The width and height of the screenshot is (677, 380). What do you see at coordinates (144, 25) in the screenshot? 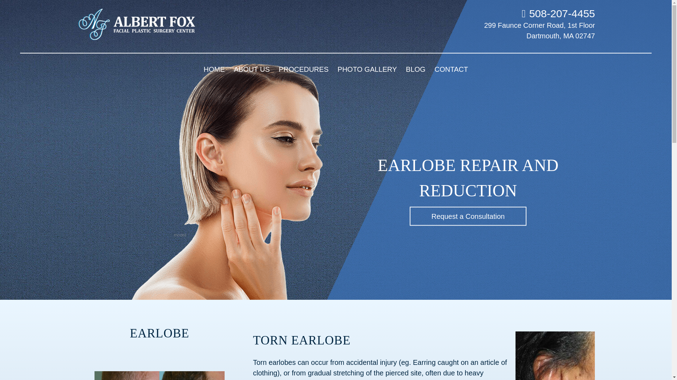
I see `Fox Facial Plastic Surgery` at bounding box center [144, 25].